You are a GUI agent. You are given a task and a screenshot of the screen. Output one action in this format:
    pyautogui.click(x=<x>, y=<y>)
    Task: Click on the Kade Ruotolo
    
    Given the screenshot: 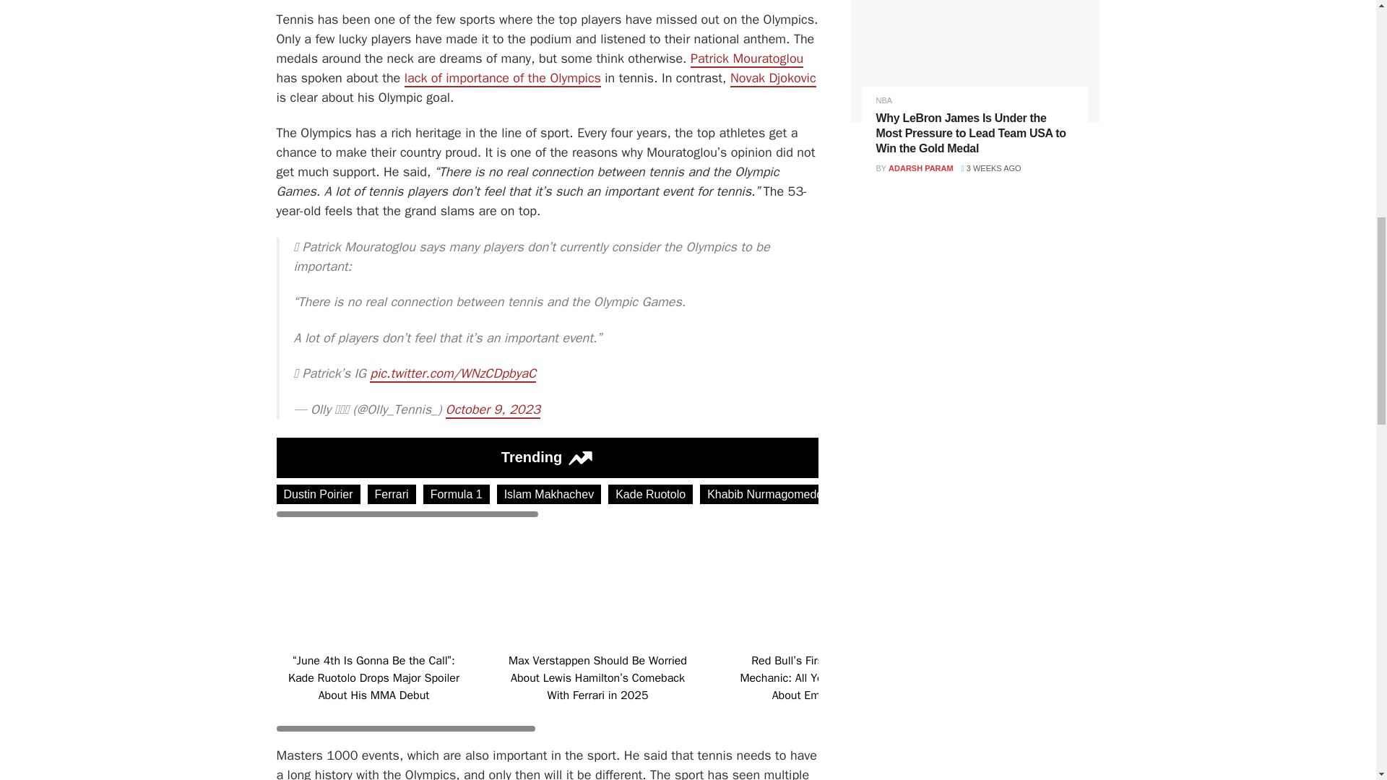 What is the action you would take?
    pyautogui.click(x=650, y=494)
    